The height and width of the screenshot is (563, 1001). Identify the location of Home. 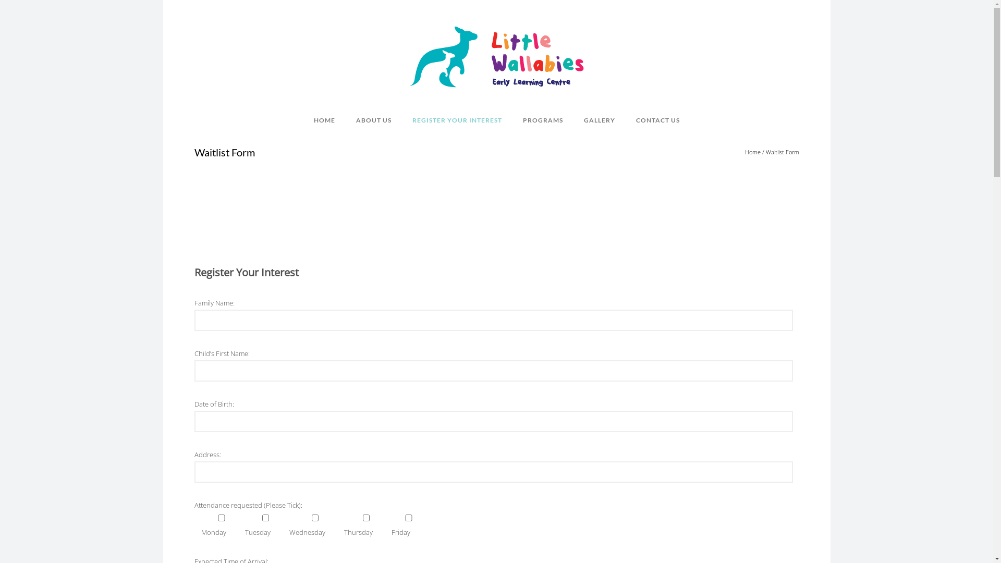
(752, 152).